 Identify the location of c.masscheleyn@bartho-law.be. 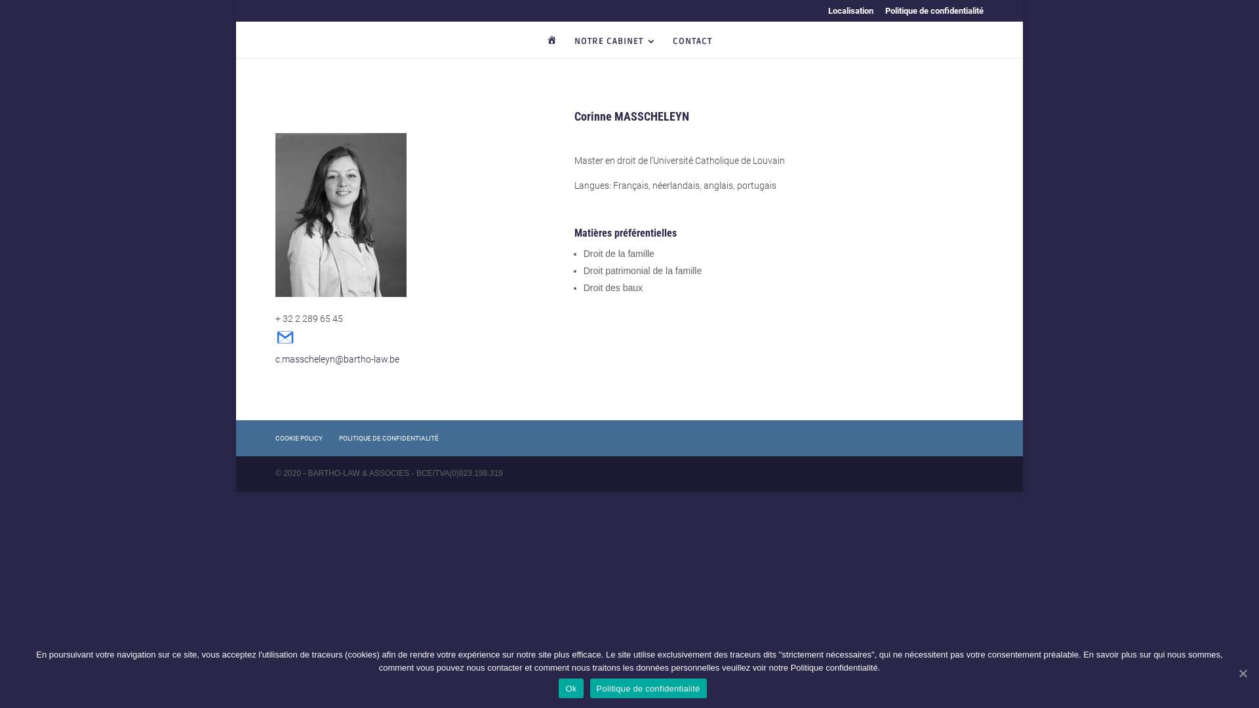
(337, 351).